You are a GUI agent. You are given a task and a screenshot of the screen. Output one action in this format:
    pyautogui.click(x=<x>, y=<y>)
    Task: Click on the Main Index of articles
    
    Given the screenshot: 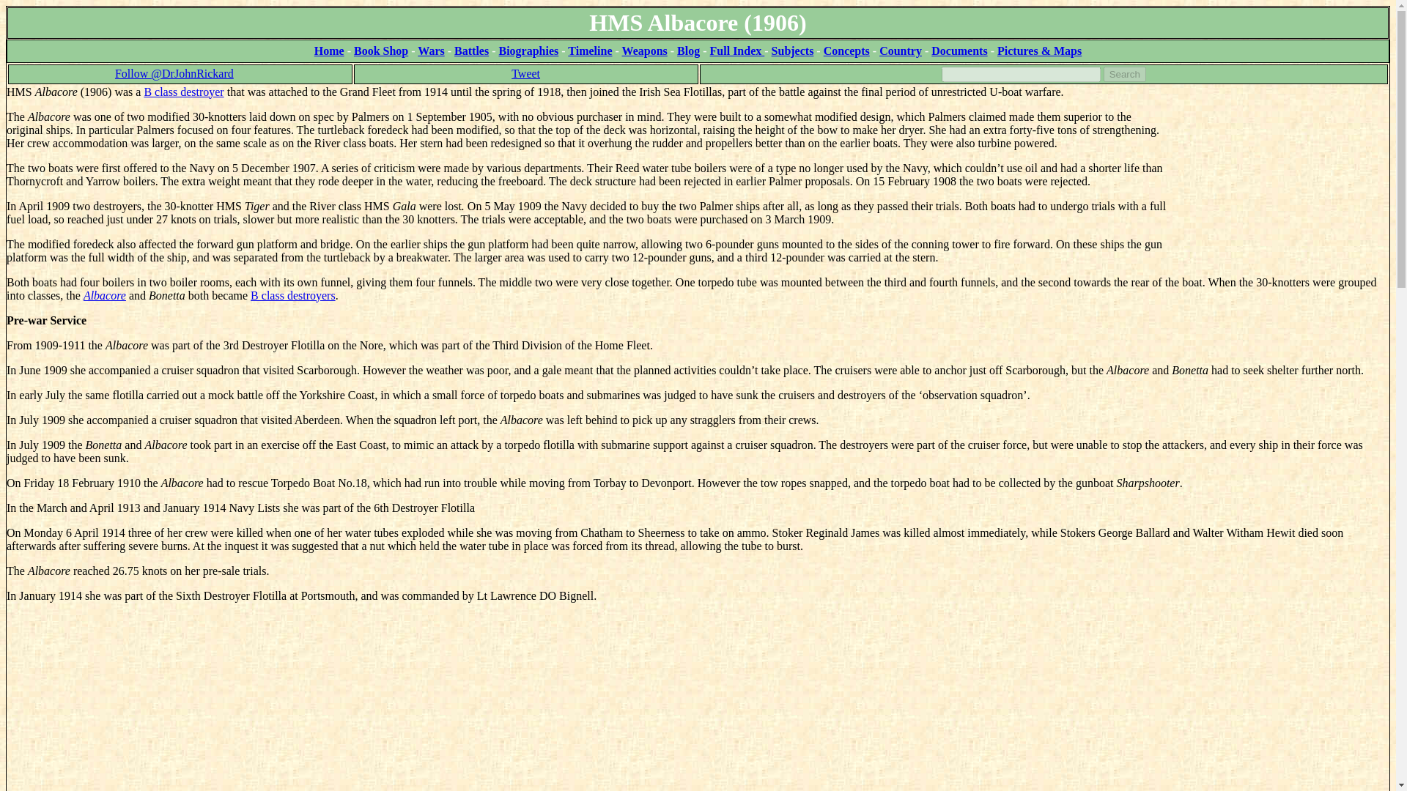 What is the action you would take?
    pyautogui.click(x=737, y=50)
    